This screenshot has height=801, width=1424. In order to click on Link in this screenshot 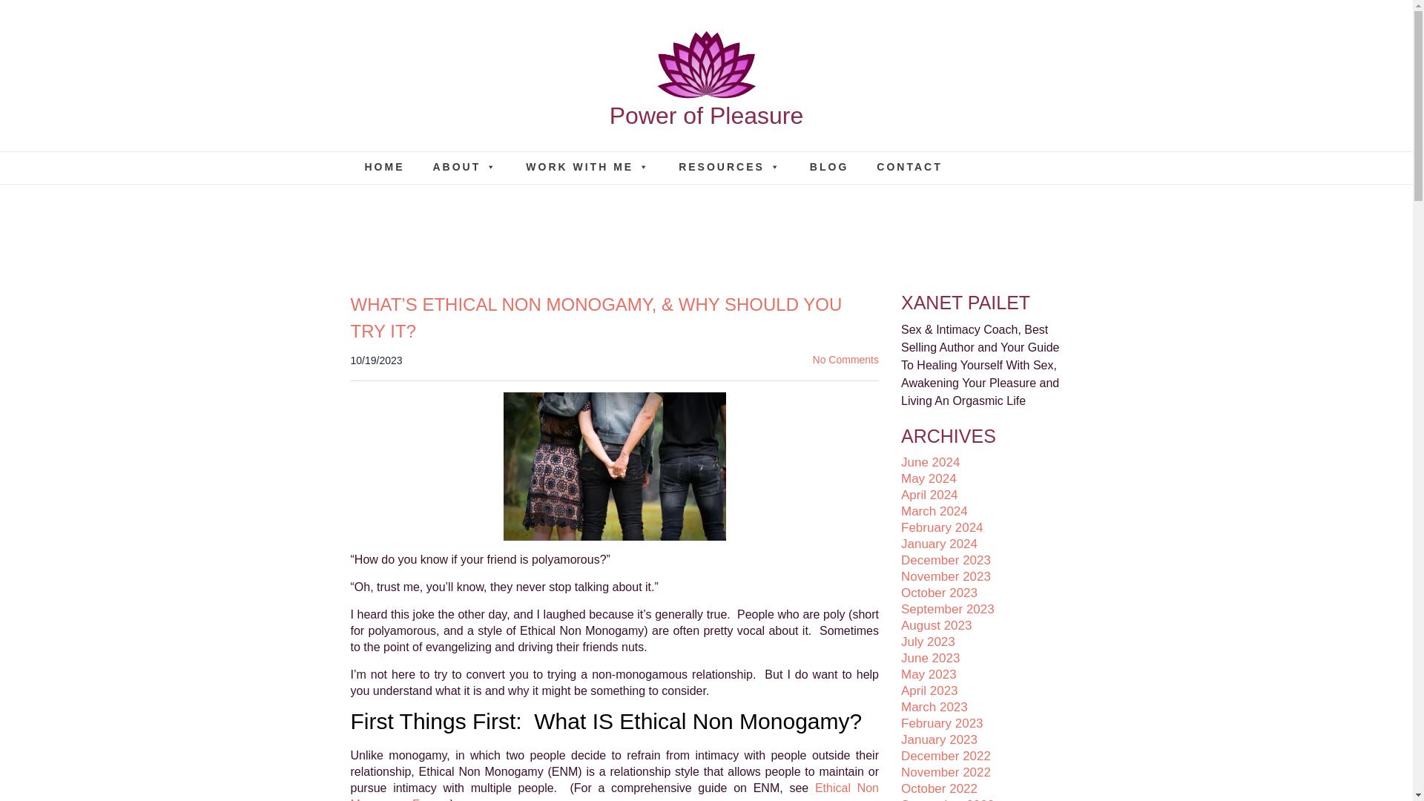, I will do `click(587, 167)`.